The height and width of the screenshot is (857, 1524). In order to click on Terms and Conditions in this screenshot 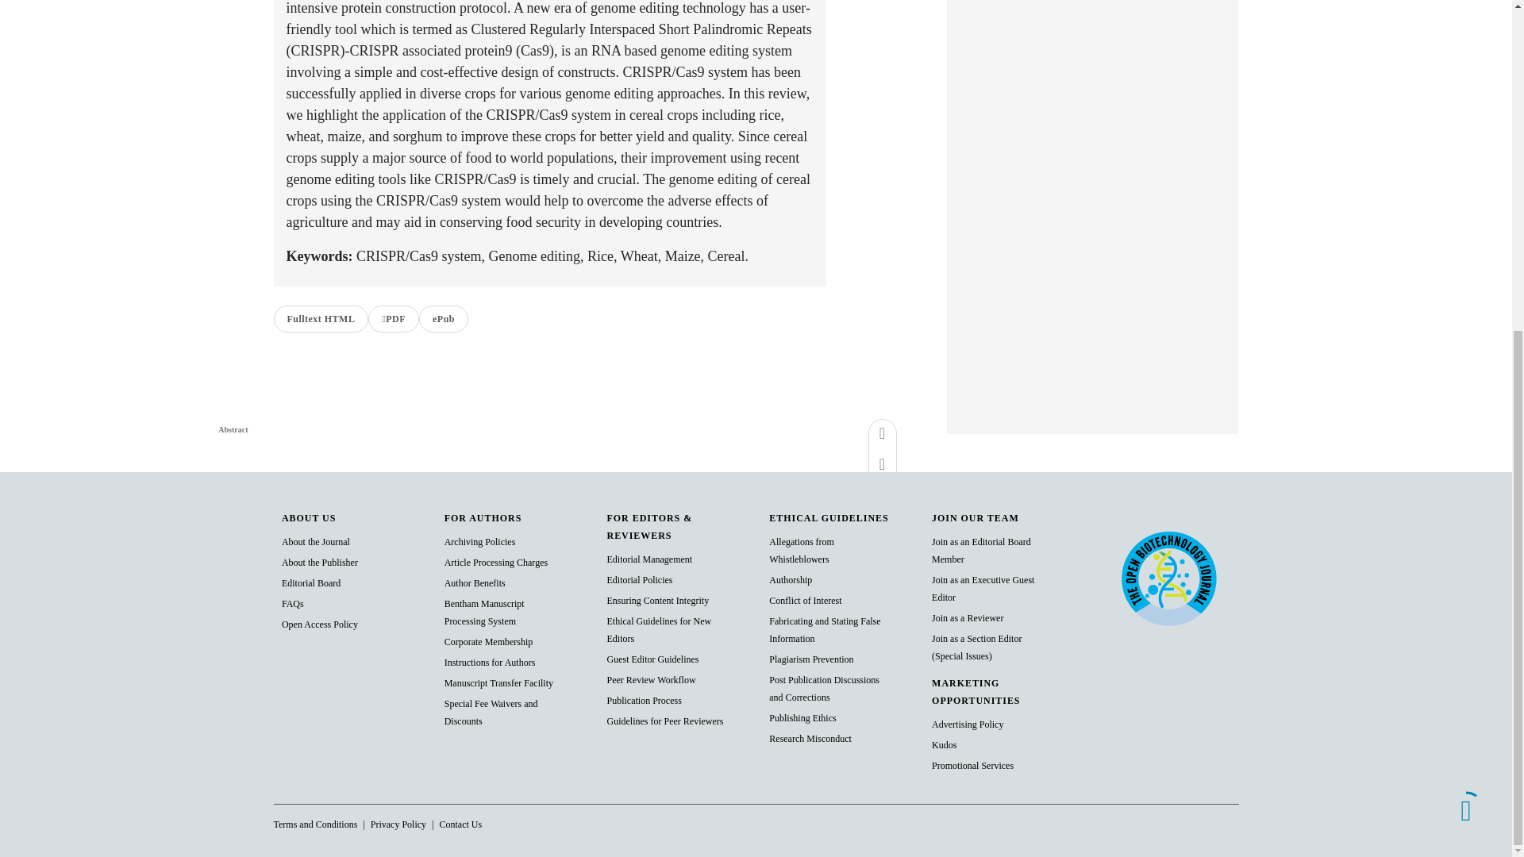, I will do `click(314, 824)`.